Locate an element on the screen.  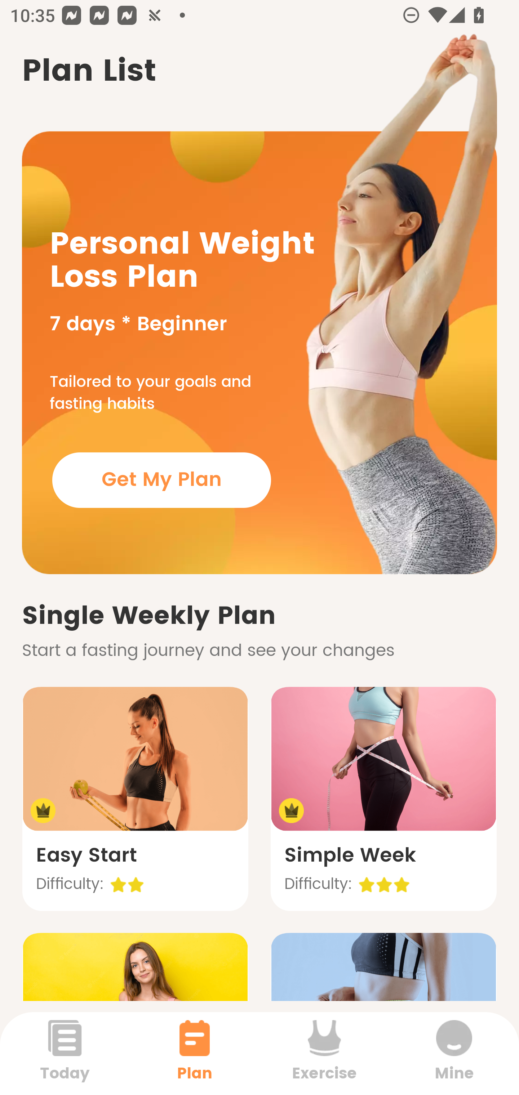
Easy Start Difficulty: 2.0 is located at coordinates (135, 799).